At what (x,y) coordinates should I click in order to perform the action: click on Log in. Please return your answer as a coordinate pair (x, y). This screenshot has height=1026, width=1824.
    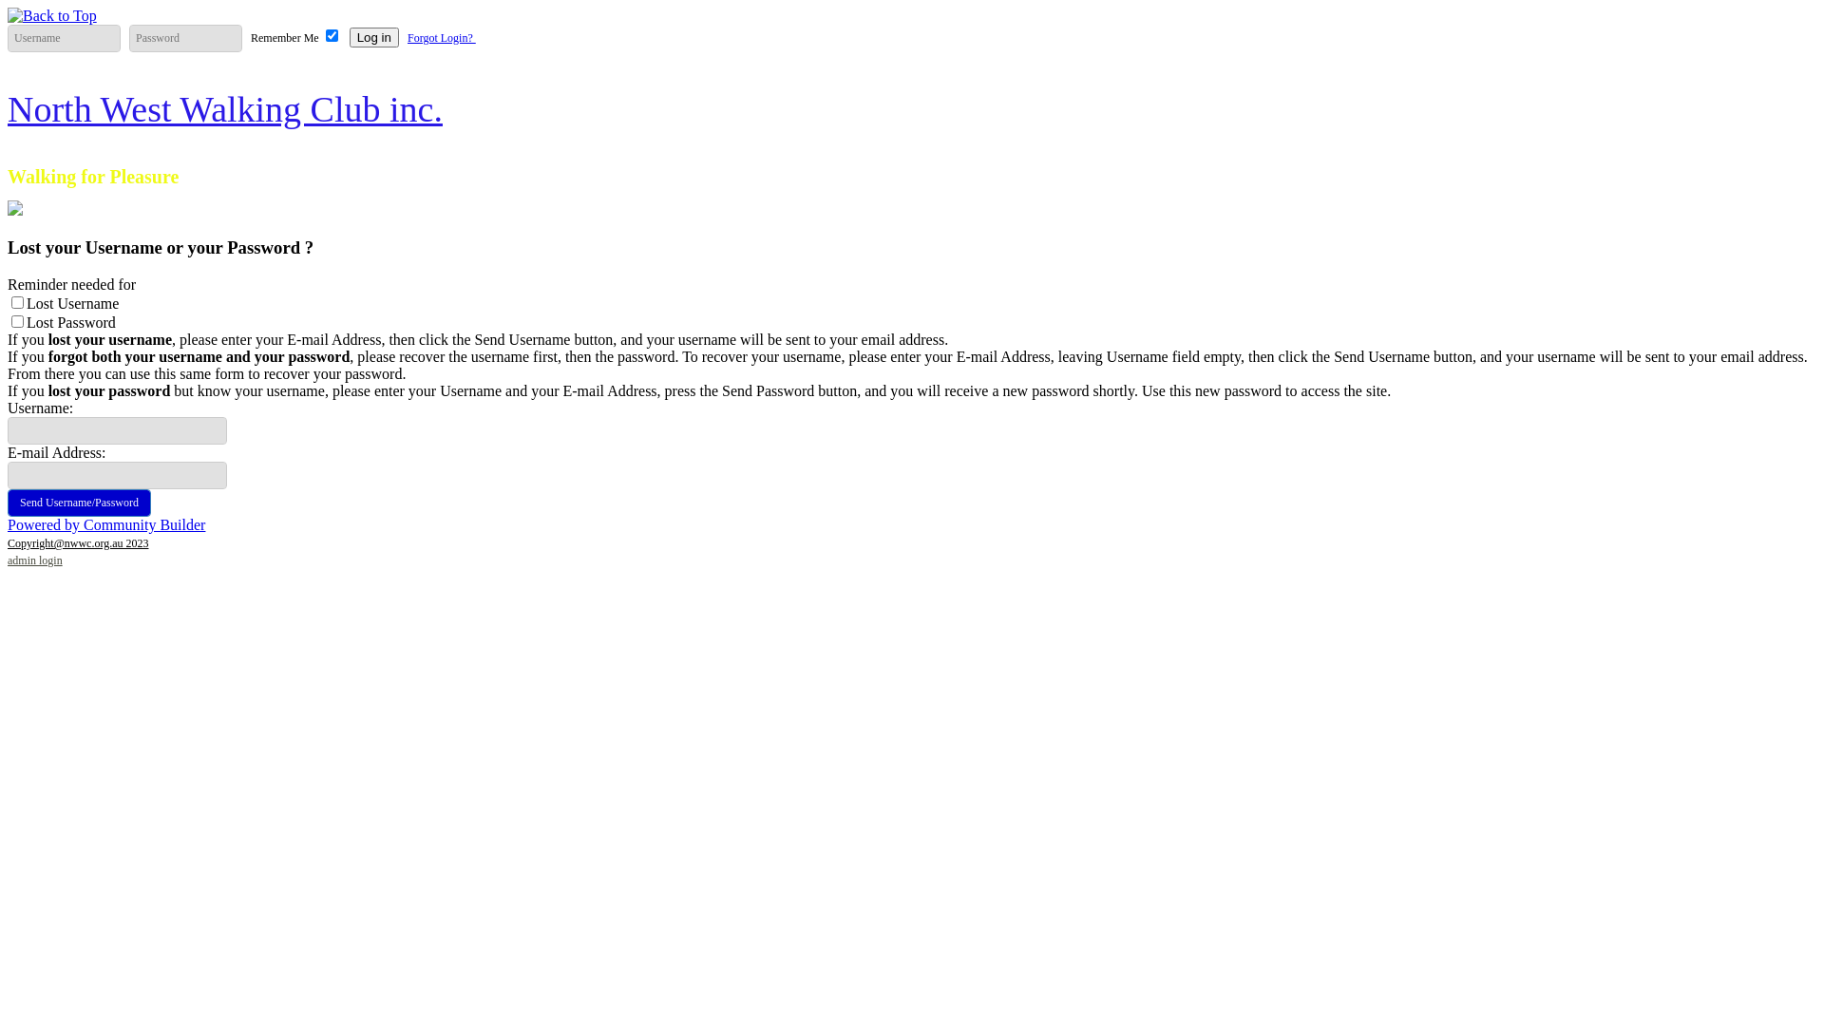
    Looking at the image, I should click on (374, 38).